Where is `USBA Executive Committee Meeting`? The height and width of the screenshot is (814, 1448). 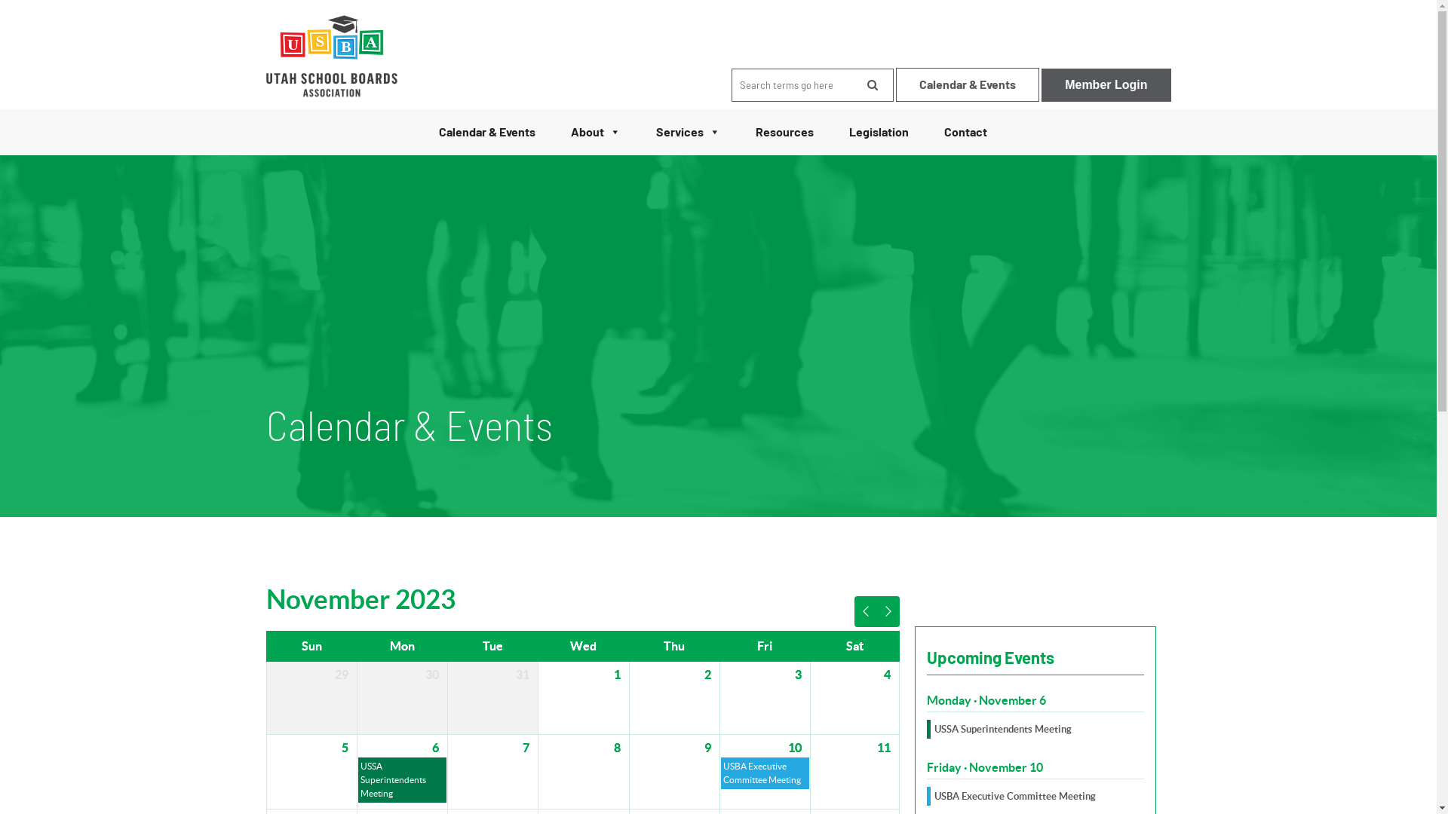
USBA Executive Committee Meeting is located at coordinates (765, 773).